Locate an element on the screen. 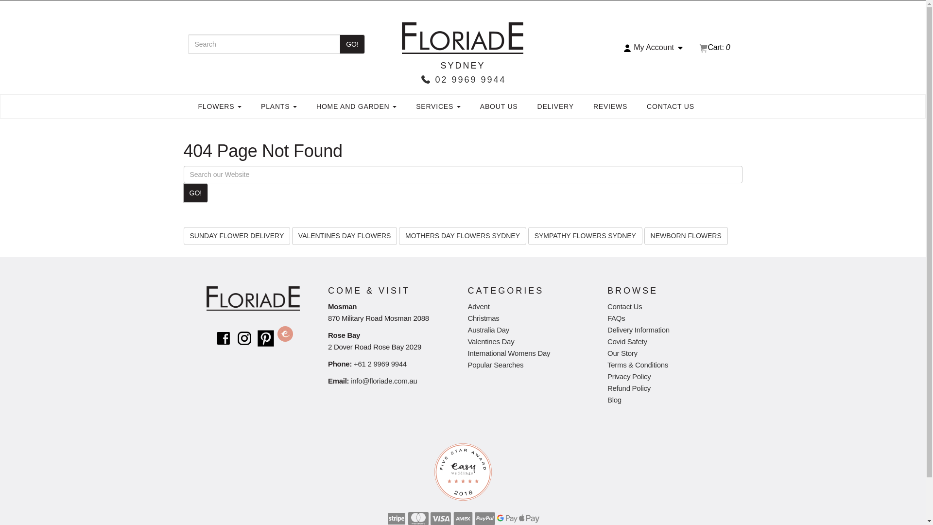 This screenshot has height=525, width=933. SUNDAY FLOWER DELIVERY is located at coordinates (237, 235).